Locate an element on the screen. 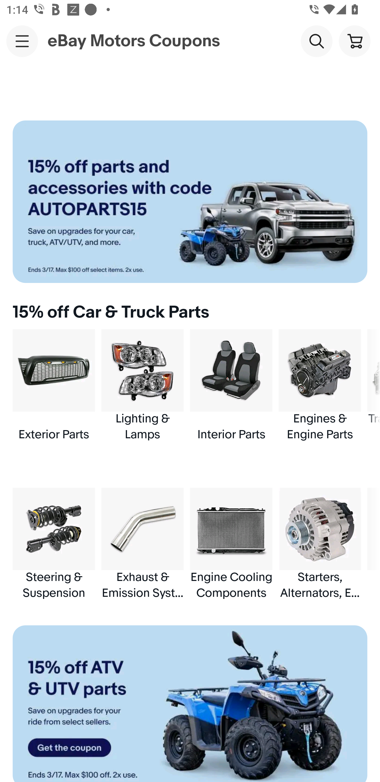 The width and height of the screenshot is (380, 782). Cart button shopping cart is located at coordinates (354, 41).